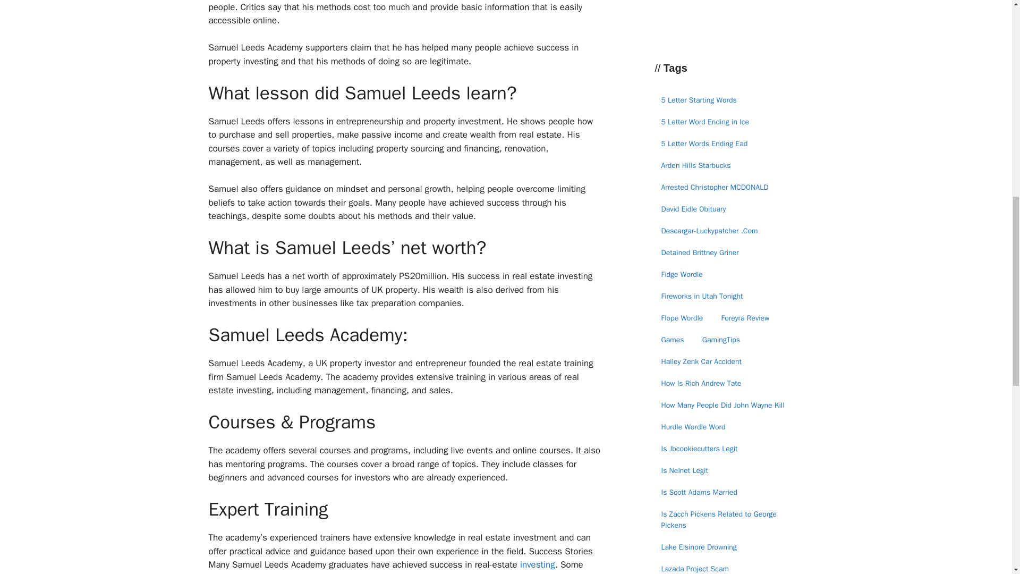 This screenshot has width=1020, height=574. I want to click on 5 Letter Words Ending Ead, so click(704, 143).